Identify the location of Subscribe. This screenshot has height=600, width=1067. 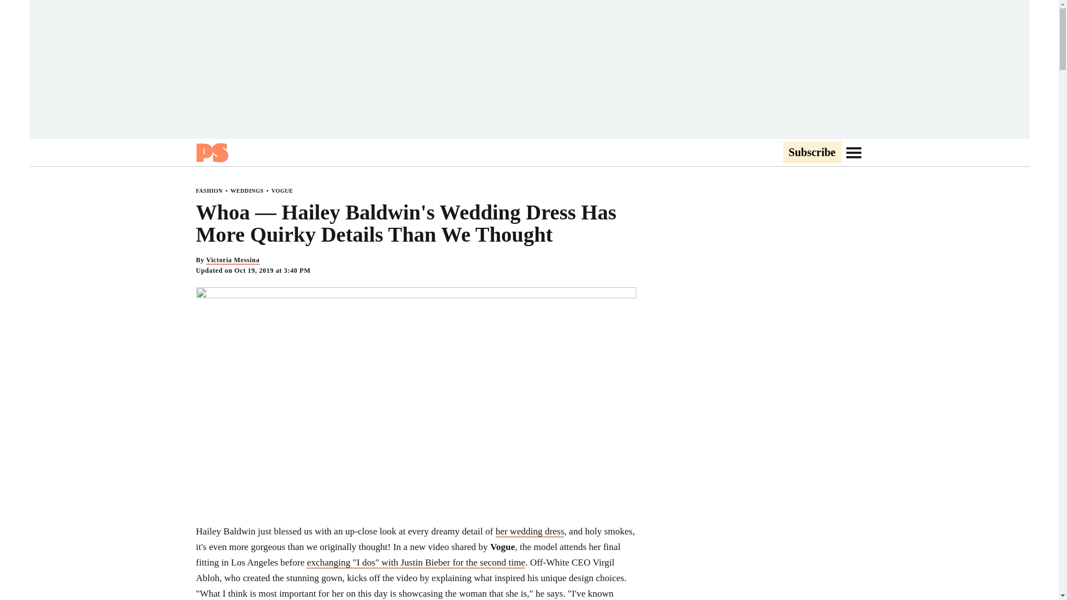
(811, 153).